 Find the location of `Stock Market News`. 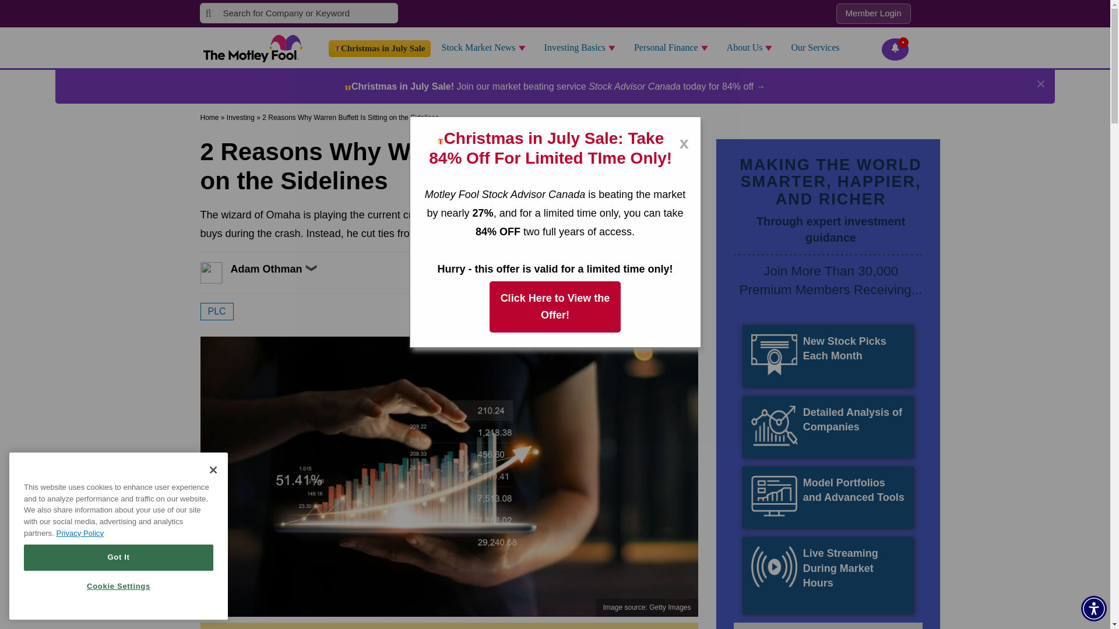

Stock Market News is located at coordinates (486, 48).